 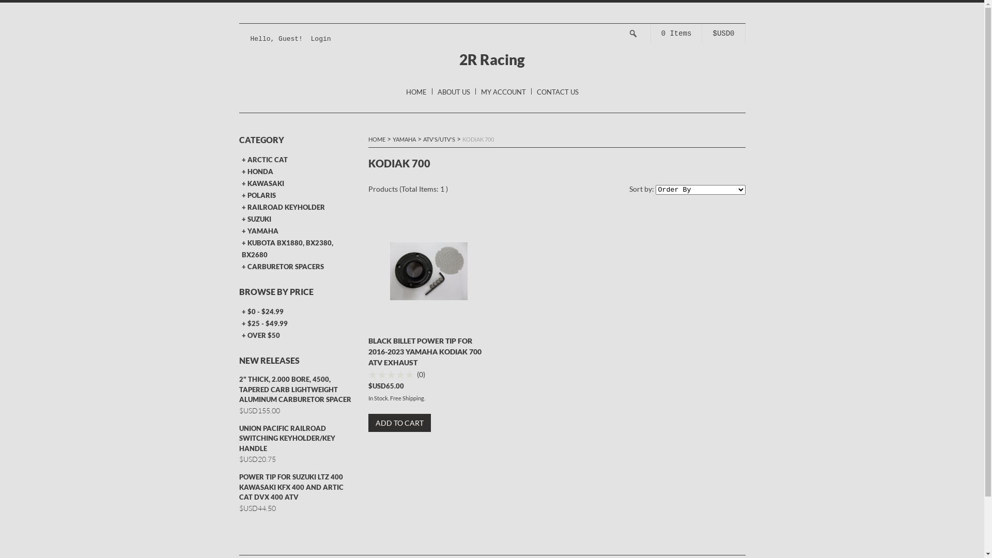 I want to click on ARCTIC CAT, so click(x=298, y=160).